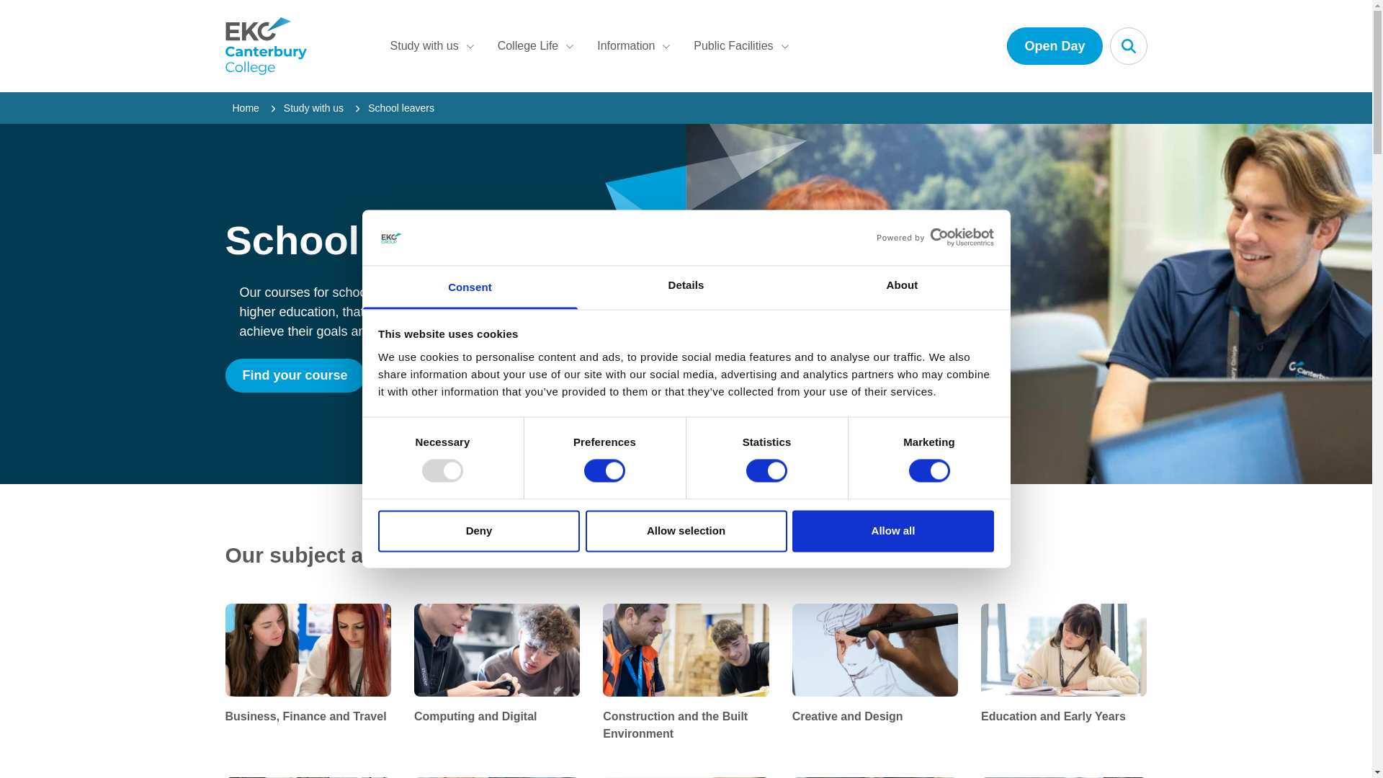  Describe the element at coordinates (300, 45) in the screenshot. I see `Home Link Logo` at that location.